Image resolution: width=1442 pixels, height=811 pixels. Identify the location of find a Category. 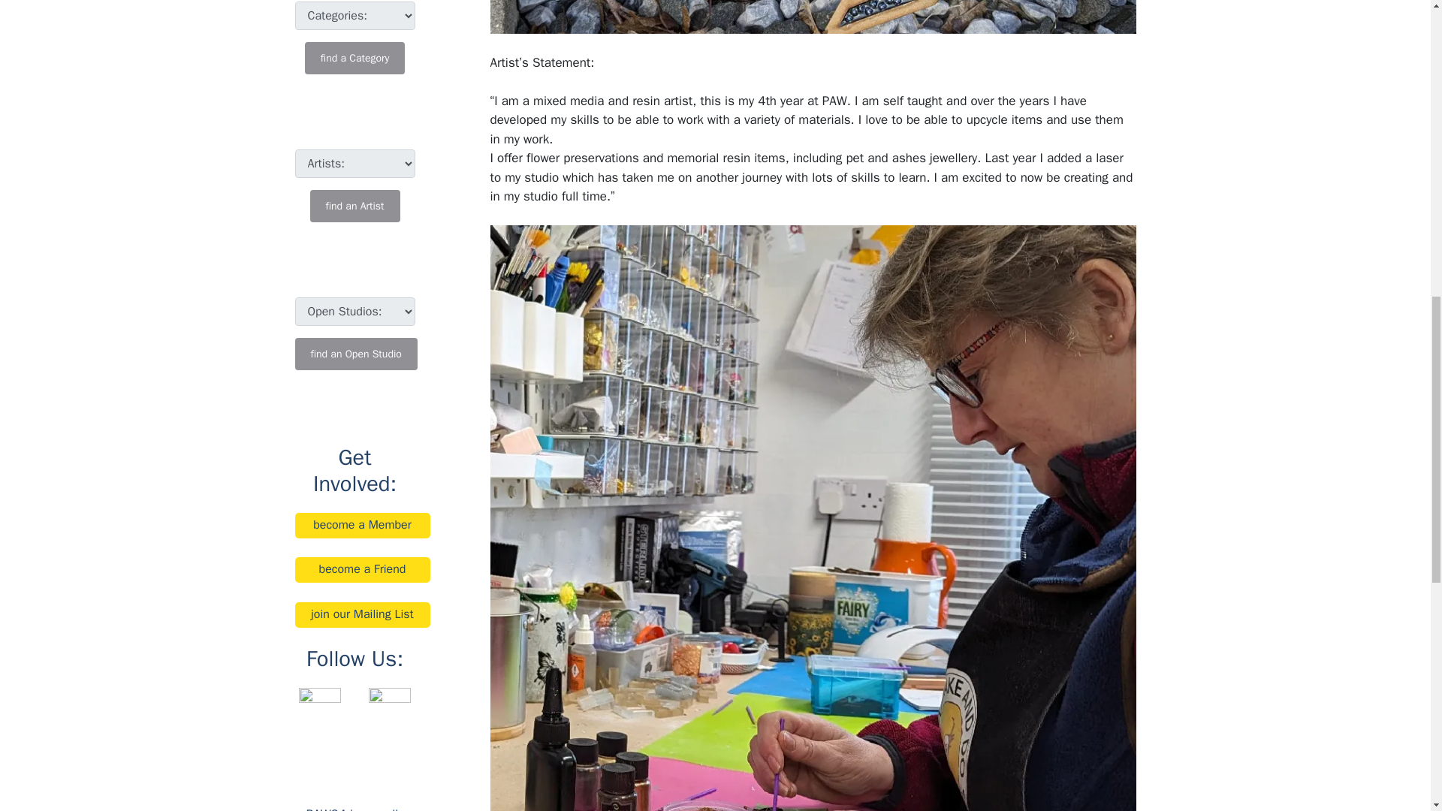
(354, 59).